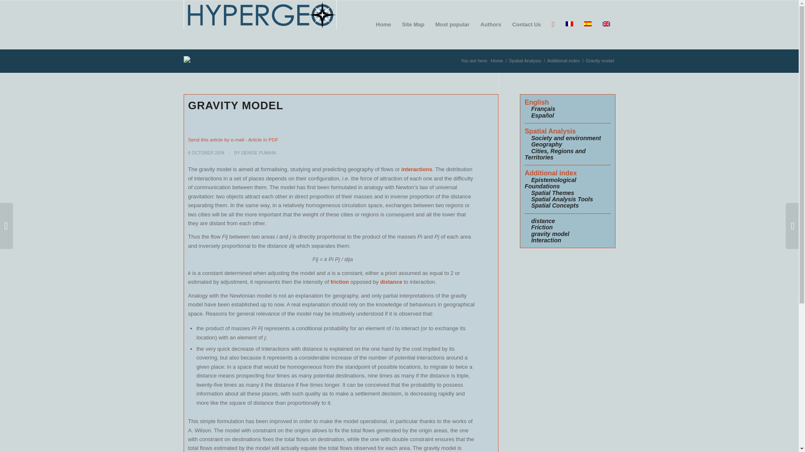 The width and height of the screenshot is (805, 452). Describe the element at coordinates (555, 154) in the screenshot. I see `Cities, Regions and Territories` at that location.